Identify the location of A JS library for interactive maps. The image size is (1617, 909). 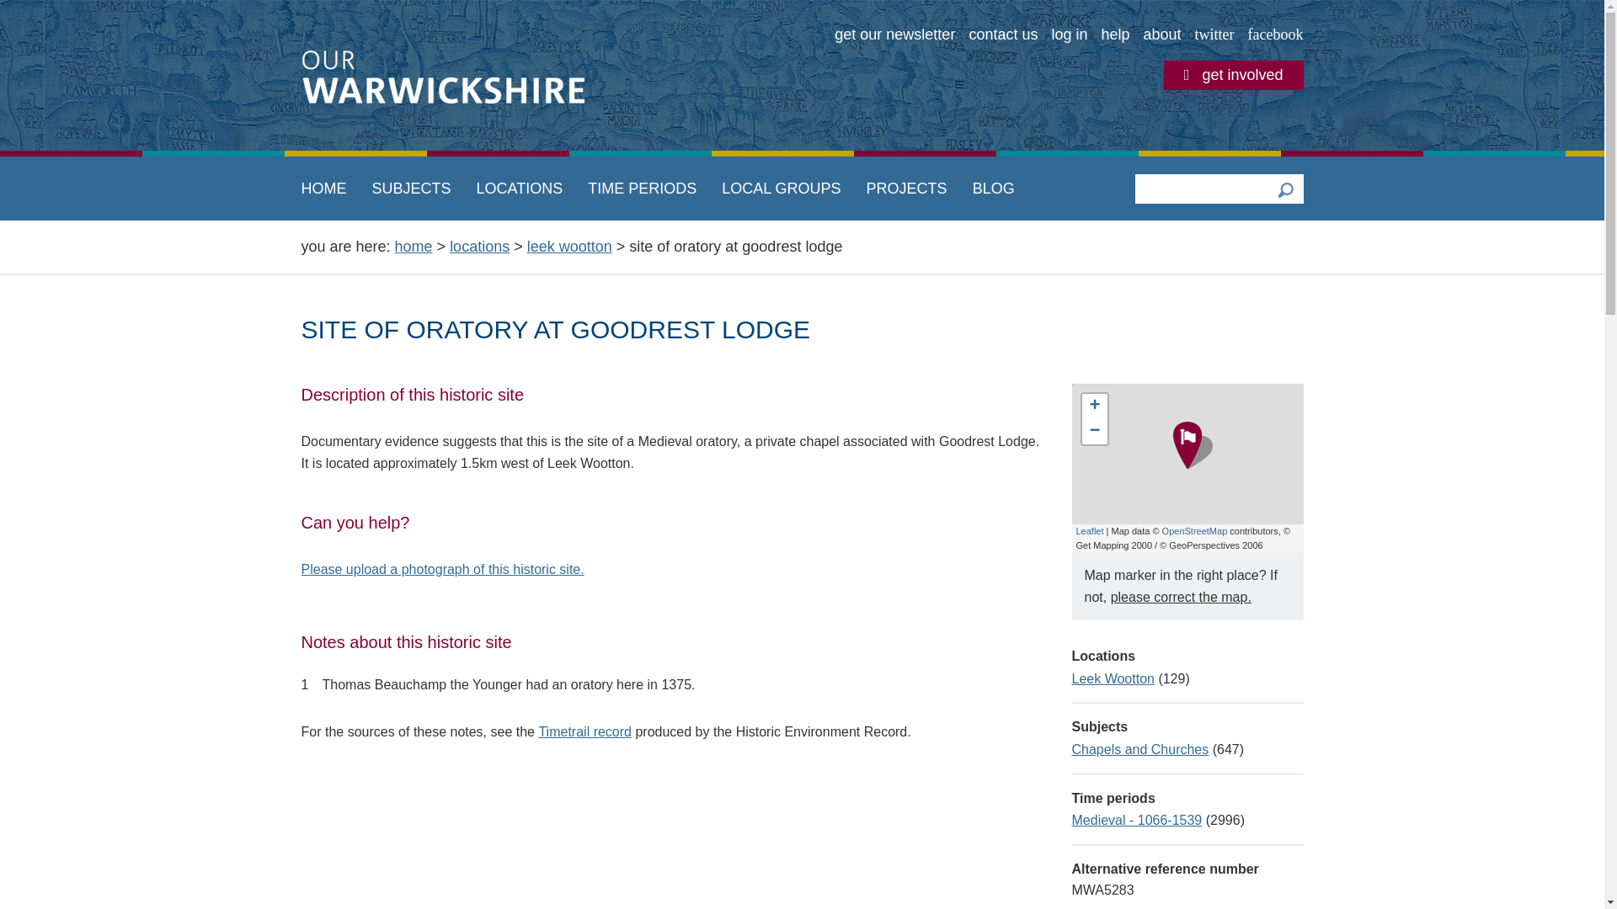
(1090, 531).